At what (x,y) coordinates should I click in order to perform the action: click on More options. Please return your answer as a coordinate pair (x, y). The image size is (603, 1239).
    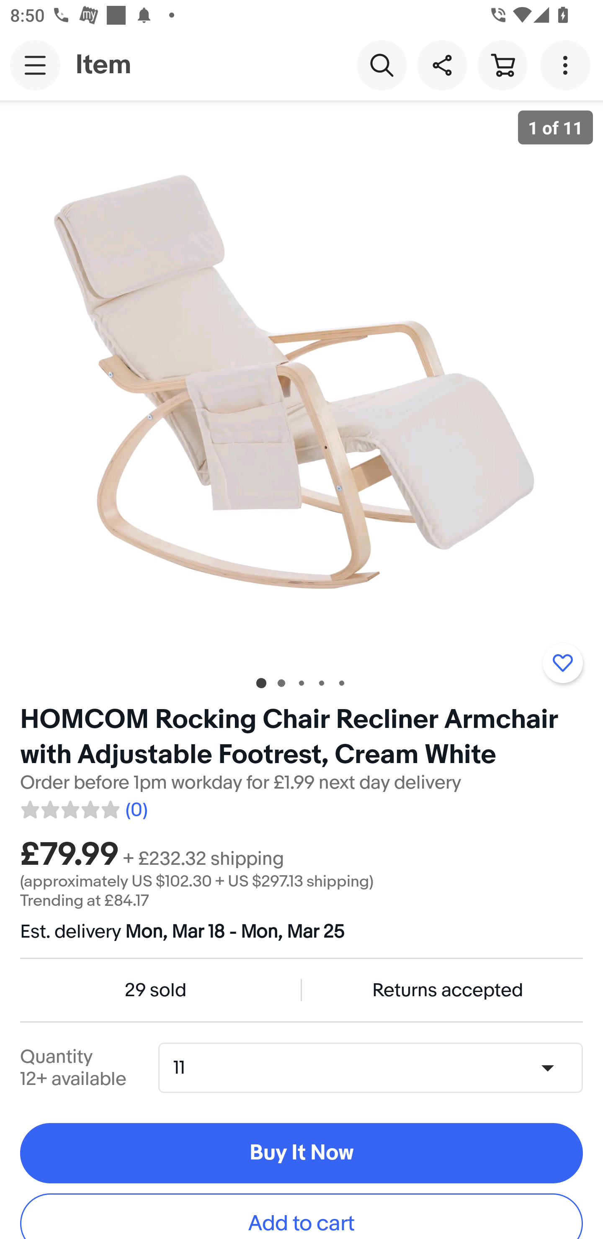
    Looking at the image, I should click on (568, 64).